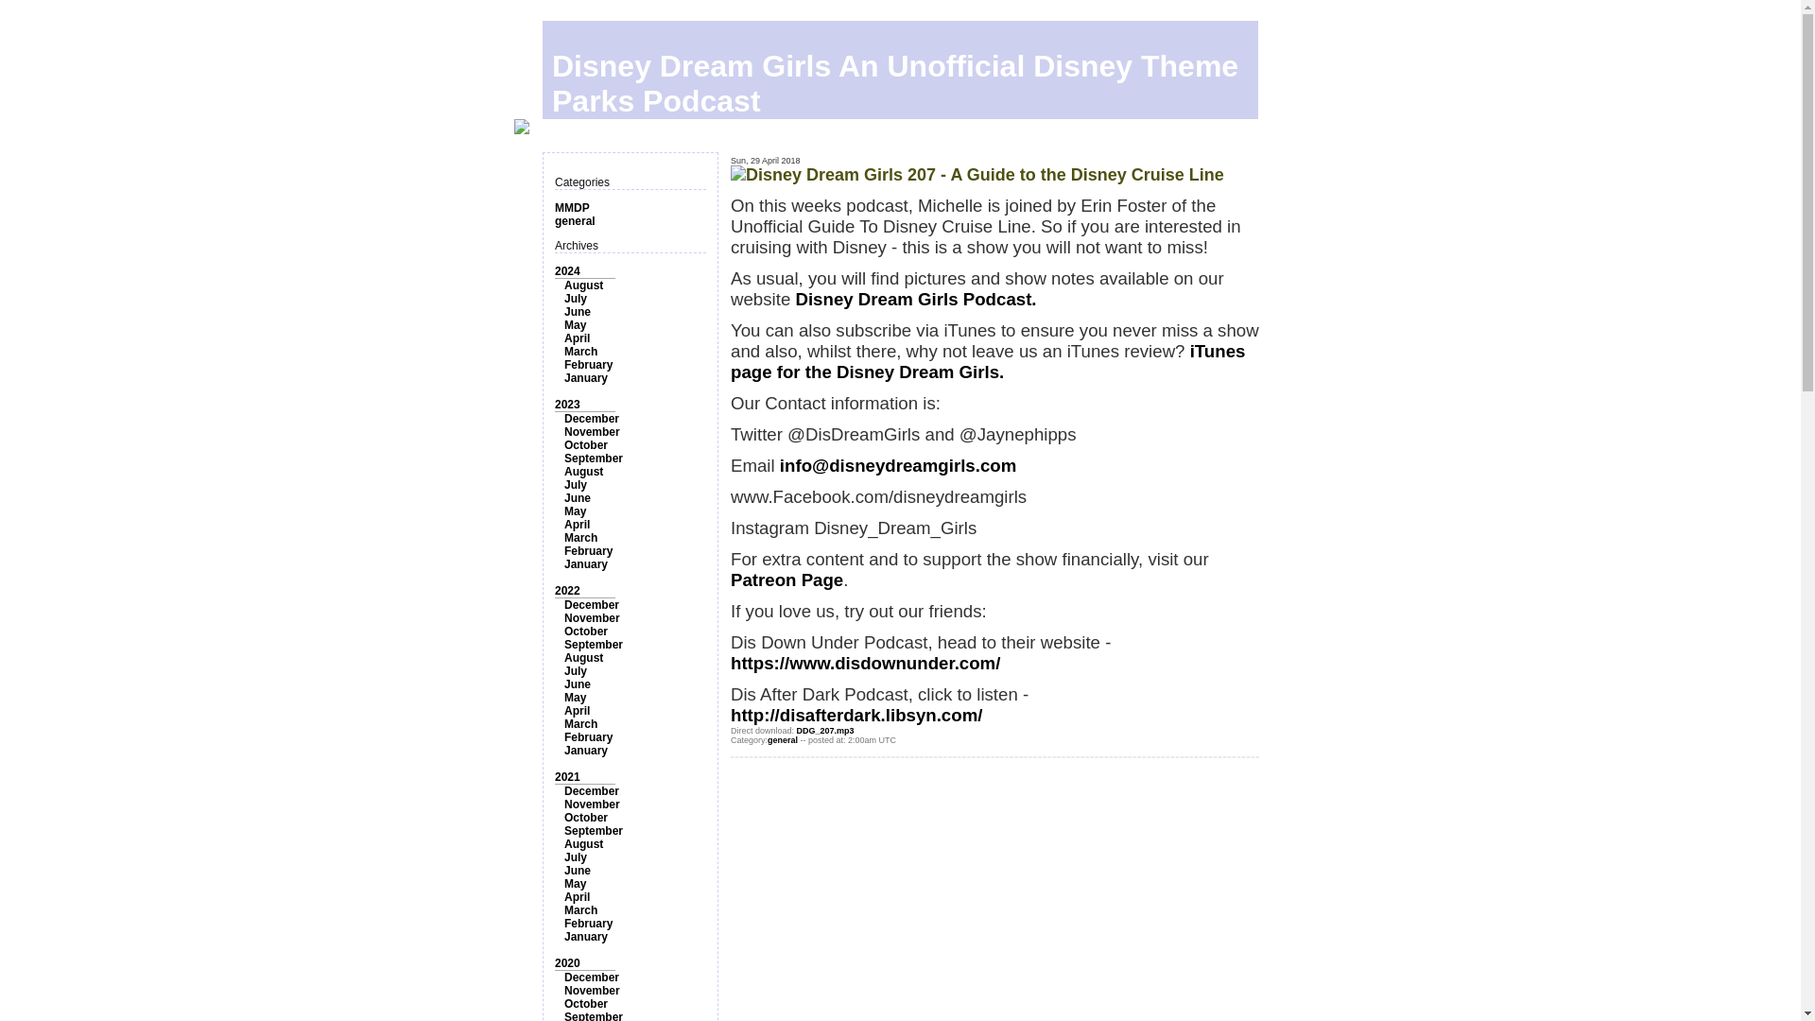 The image size is (1815, 1021). What do you see at coordinates (583, 658) in the screenshot?
I see `August` at bounding box center [583, 658].